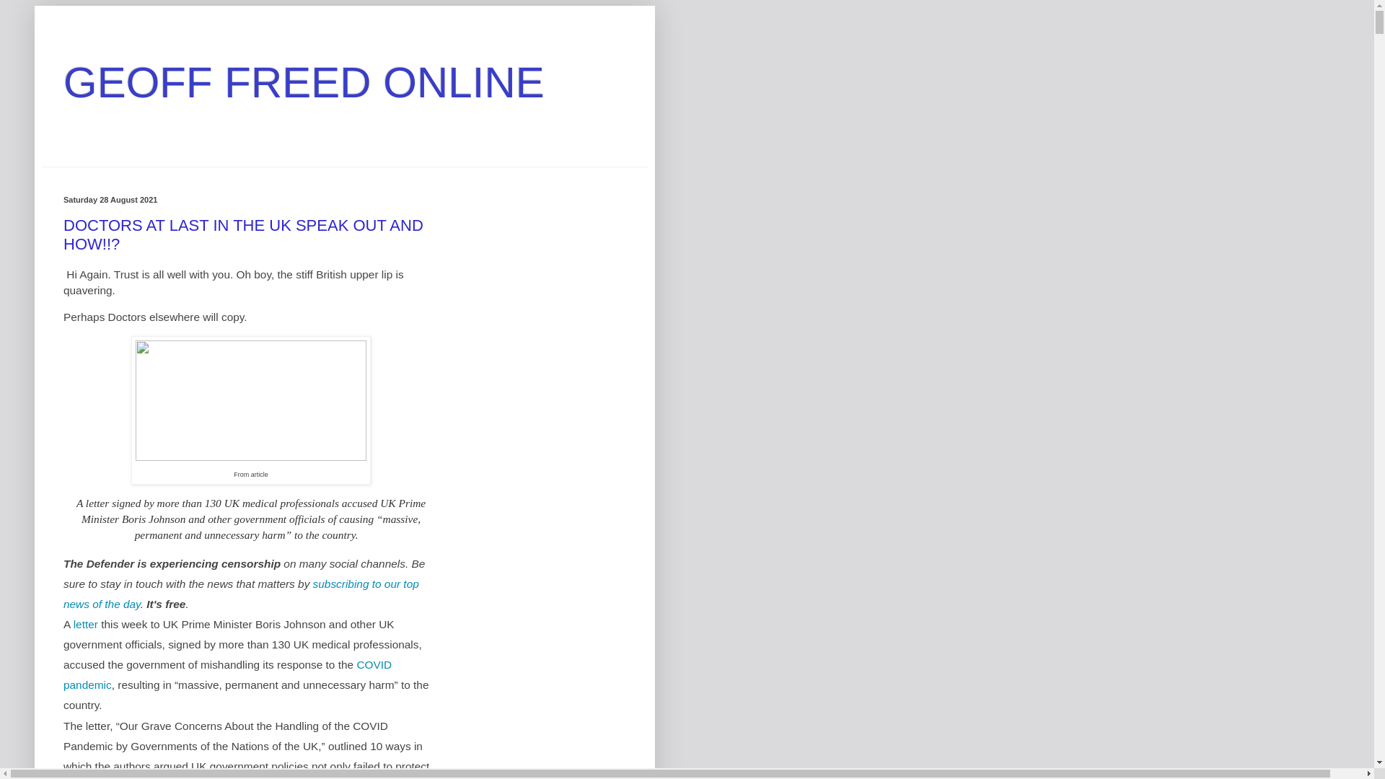 Image resolution: width=1385 pixels, height=779 pixels. I want to click on letter, so click(85, 624).